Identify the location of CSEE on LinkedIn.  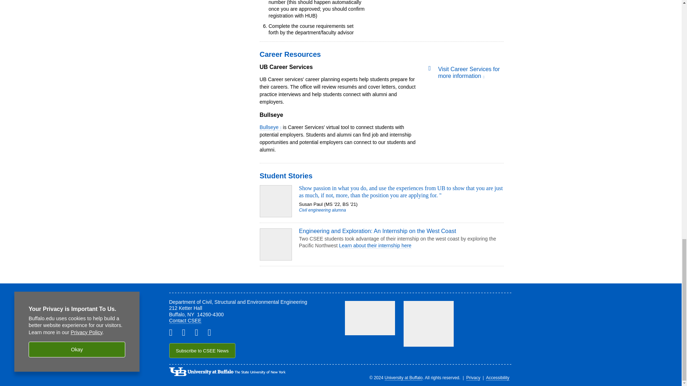
(186, 332).